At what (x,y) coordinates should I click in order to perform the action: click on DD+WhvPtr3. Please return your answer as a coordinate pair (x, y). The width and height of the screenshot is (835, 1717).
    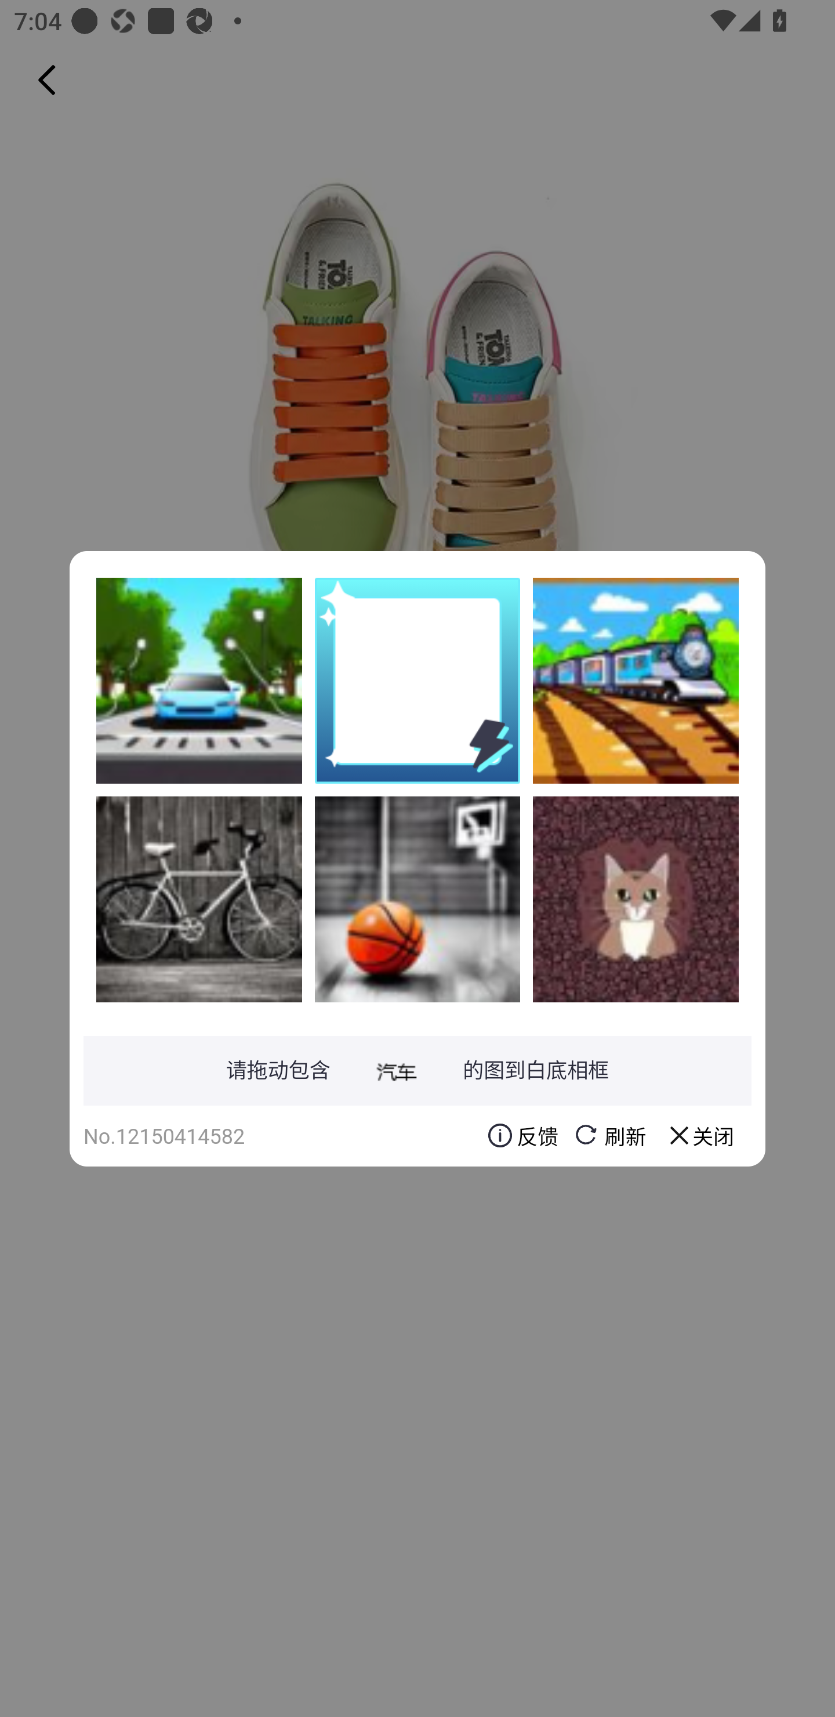
    Looking at the image, I should click on (199, 680).